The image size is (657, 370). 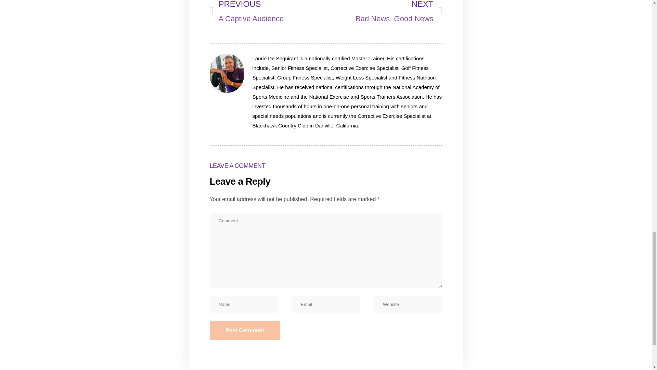 I want to click on Post Comment, so click(x=384, y=13).